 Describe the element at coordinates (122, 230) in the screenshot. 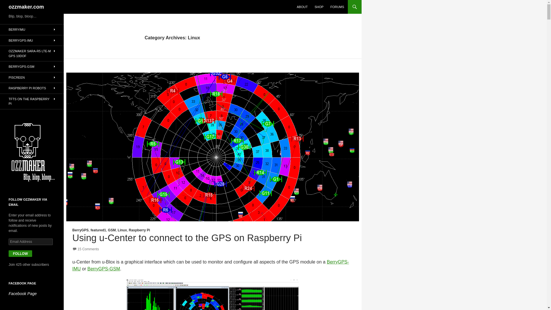

I see `Linux` at that location.